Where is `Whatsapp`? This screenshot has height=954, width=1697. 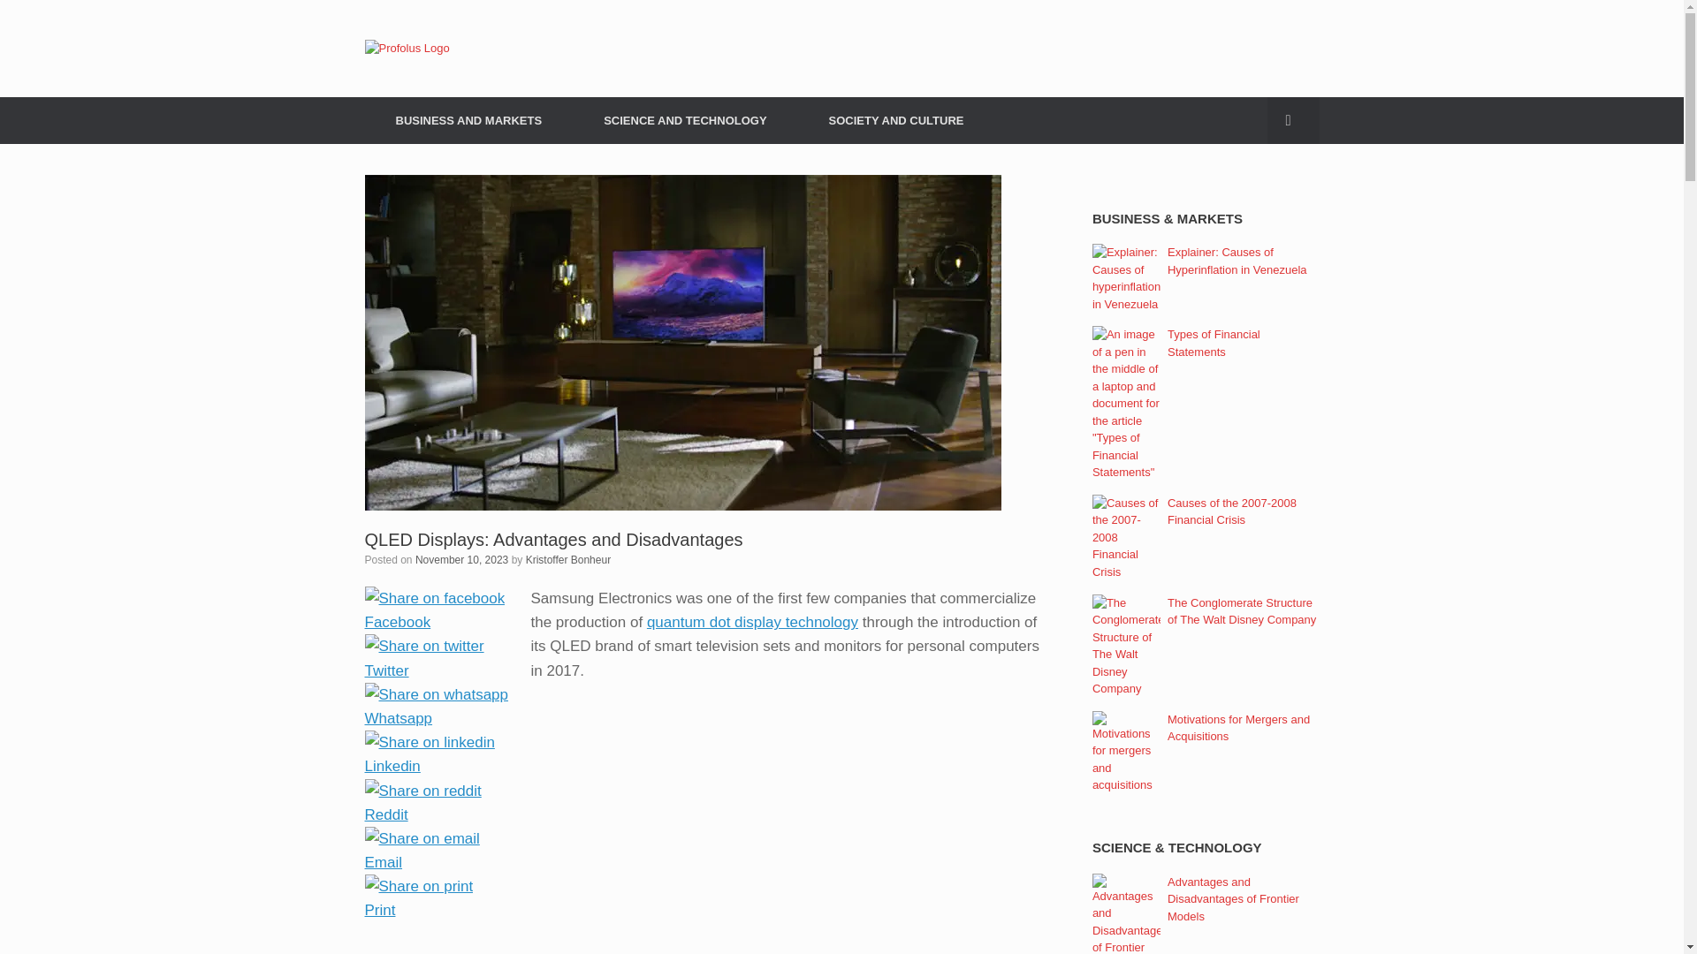 Whatsapp is located at coordinates (436, 717).